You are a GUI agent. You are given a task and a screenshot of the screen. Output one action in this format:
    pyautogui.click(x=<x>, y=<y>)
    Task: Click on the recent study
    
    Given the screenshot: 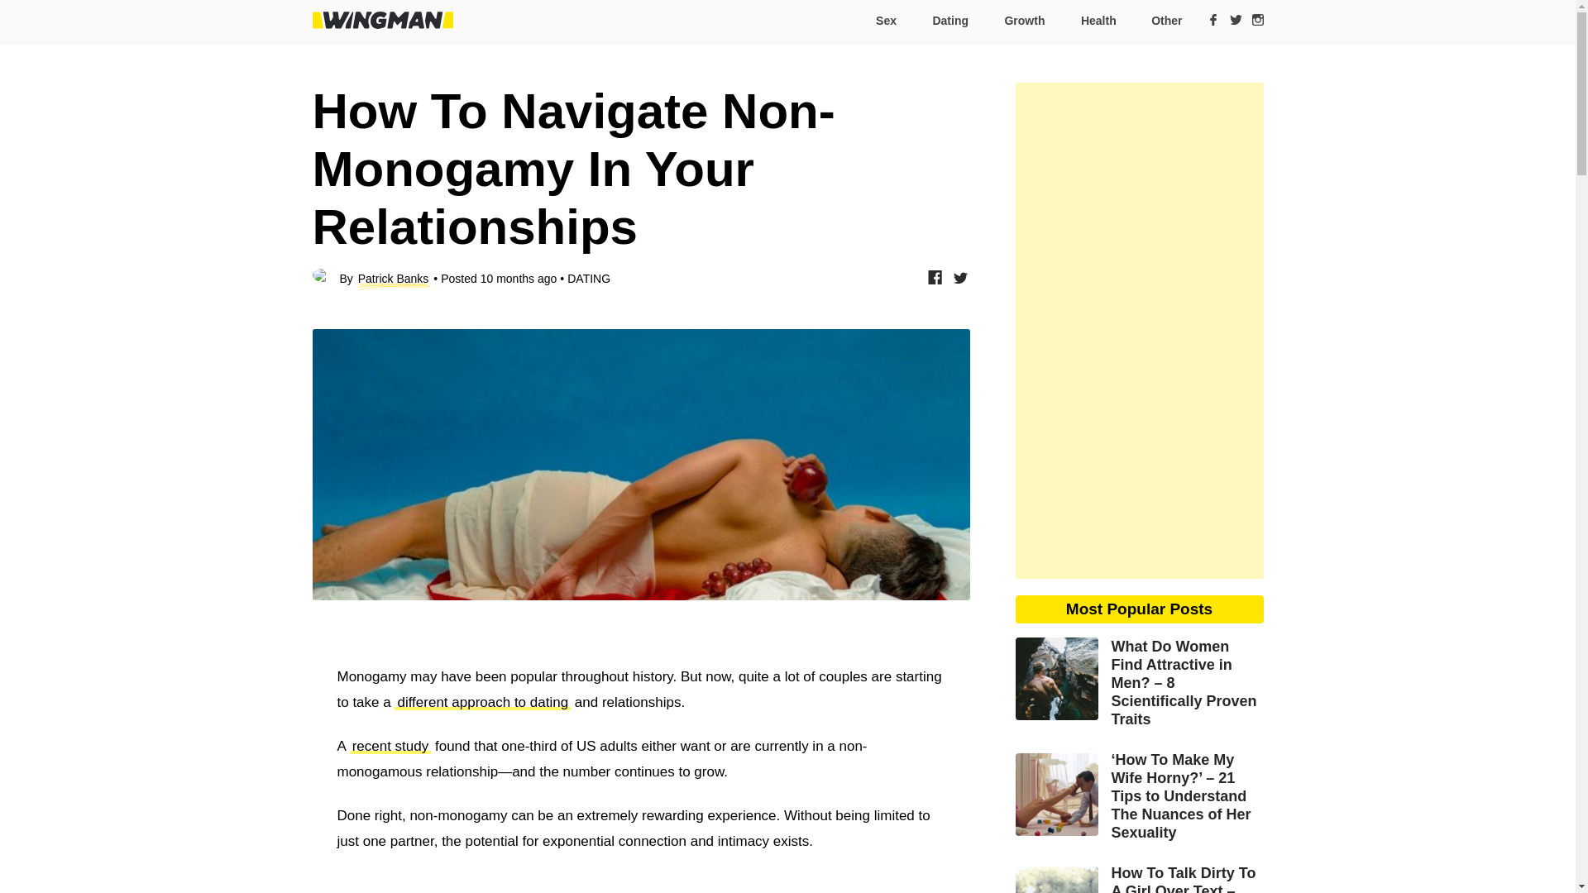 What is the action you would take?
    pyautogui.click(x=390, y=746)
    